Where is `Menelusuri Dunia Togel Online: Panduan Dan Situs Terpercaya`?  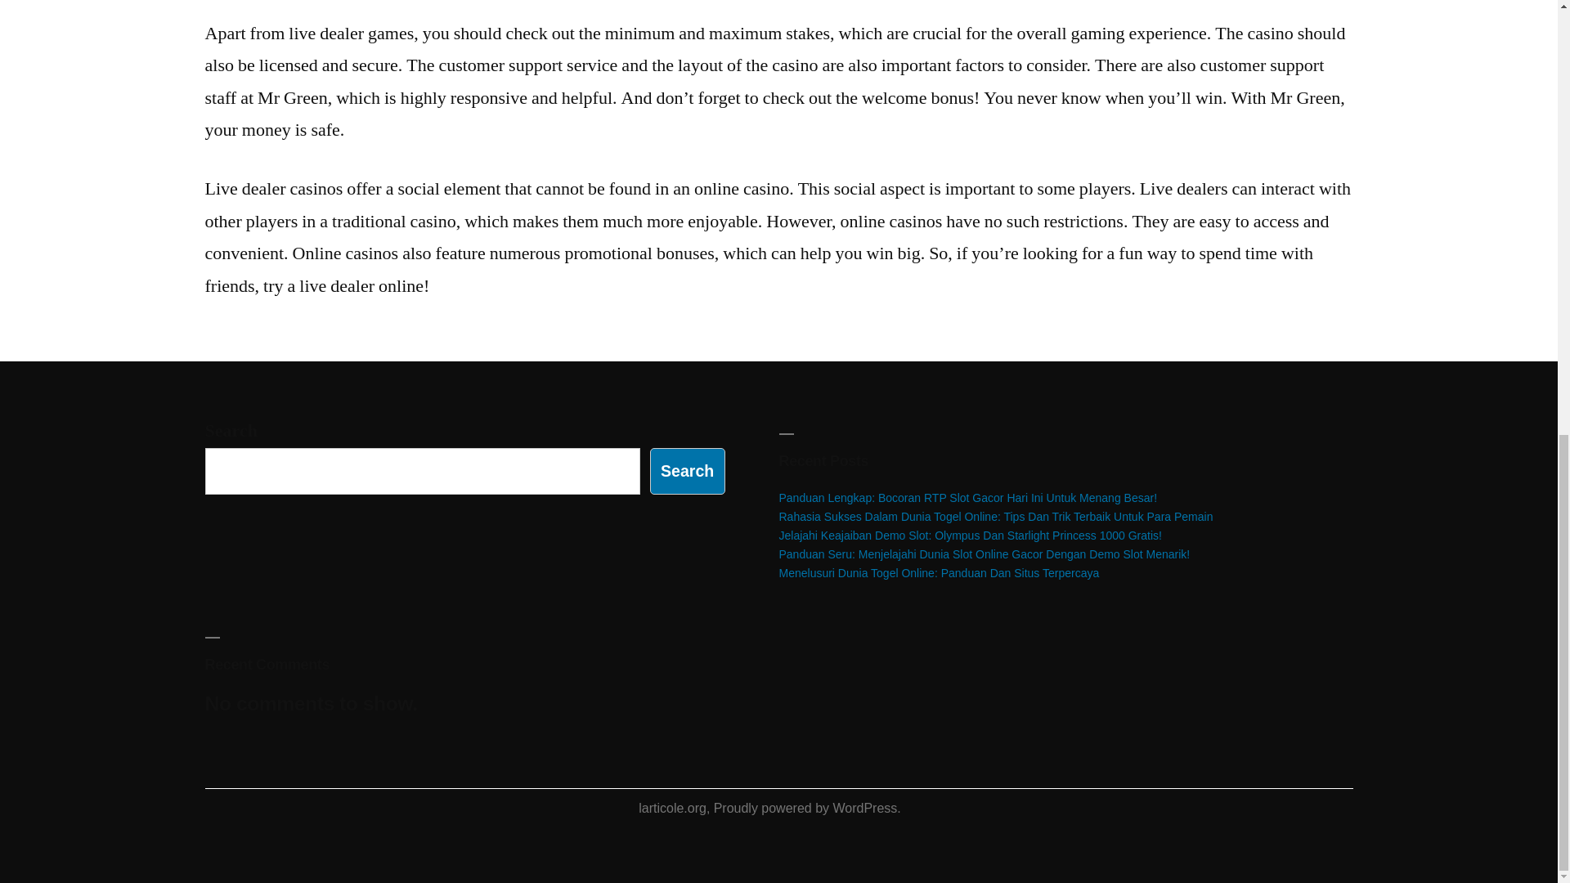 Menelusuri Dunia Togel Online: Panduan Dan Situs Terpercaya is located at coordinates (939, 572).